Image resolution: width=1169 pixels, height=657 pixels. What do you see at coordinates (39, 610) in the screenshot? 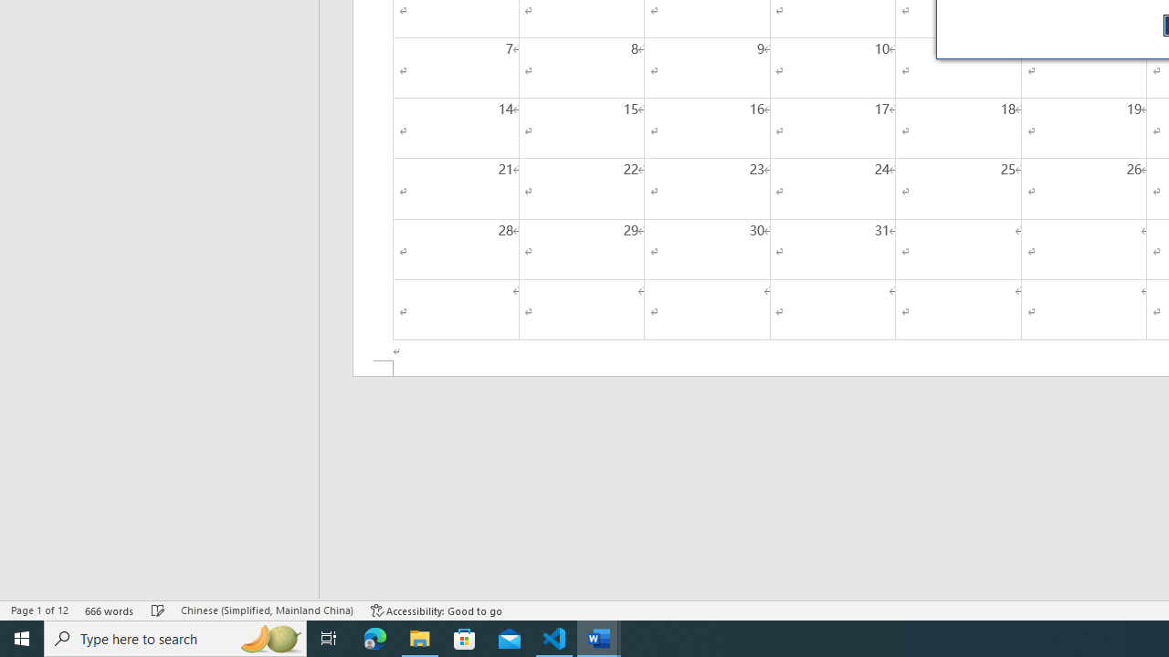
I see `Page Number Page 1 of 12` at bounding box center [39, 610].